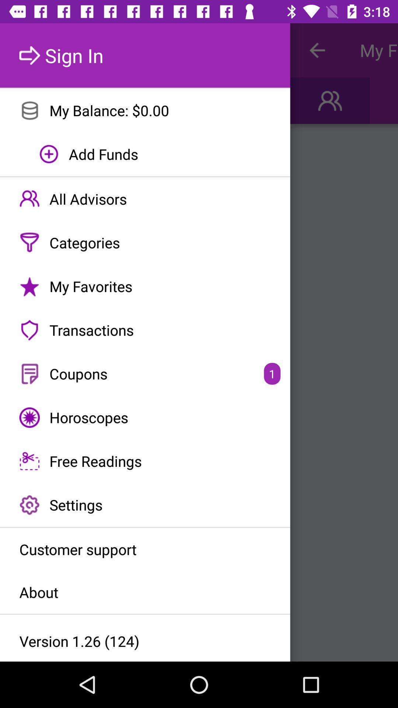 The image size is (398, 708). I want to click on click icon to the right of sign in item, so click(317, 50).